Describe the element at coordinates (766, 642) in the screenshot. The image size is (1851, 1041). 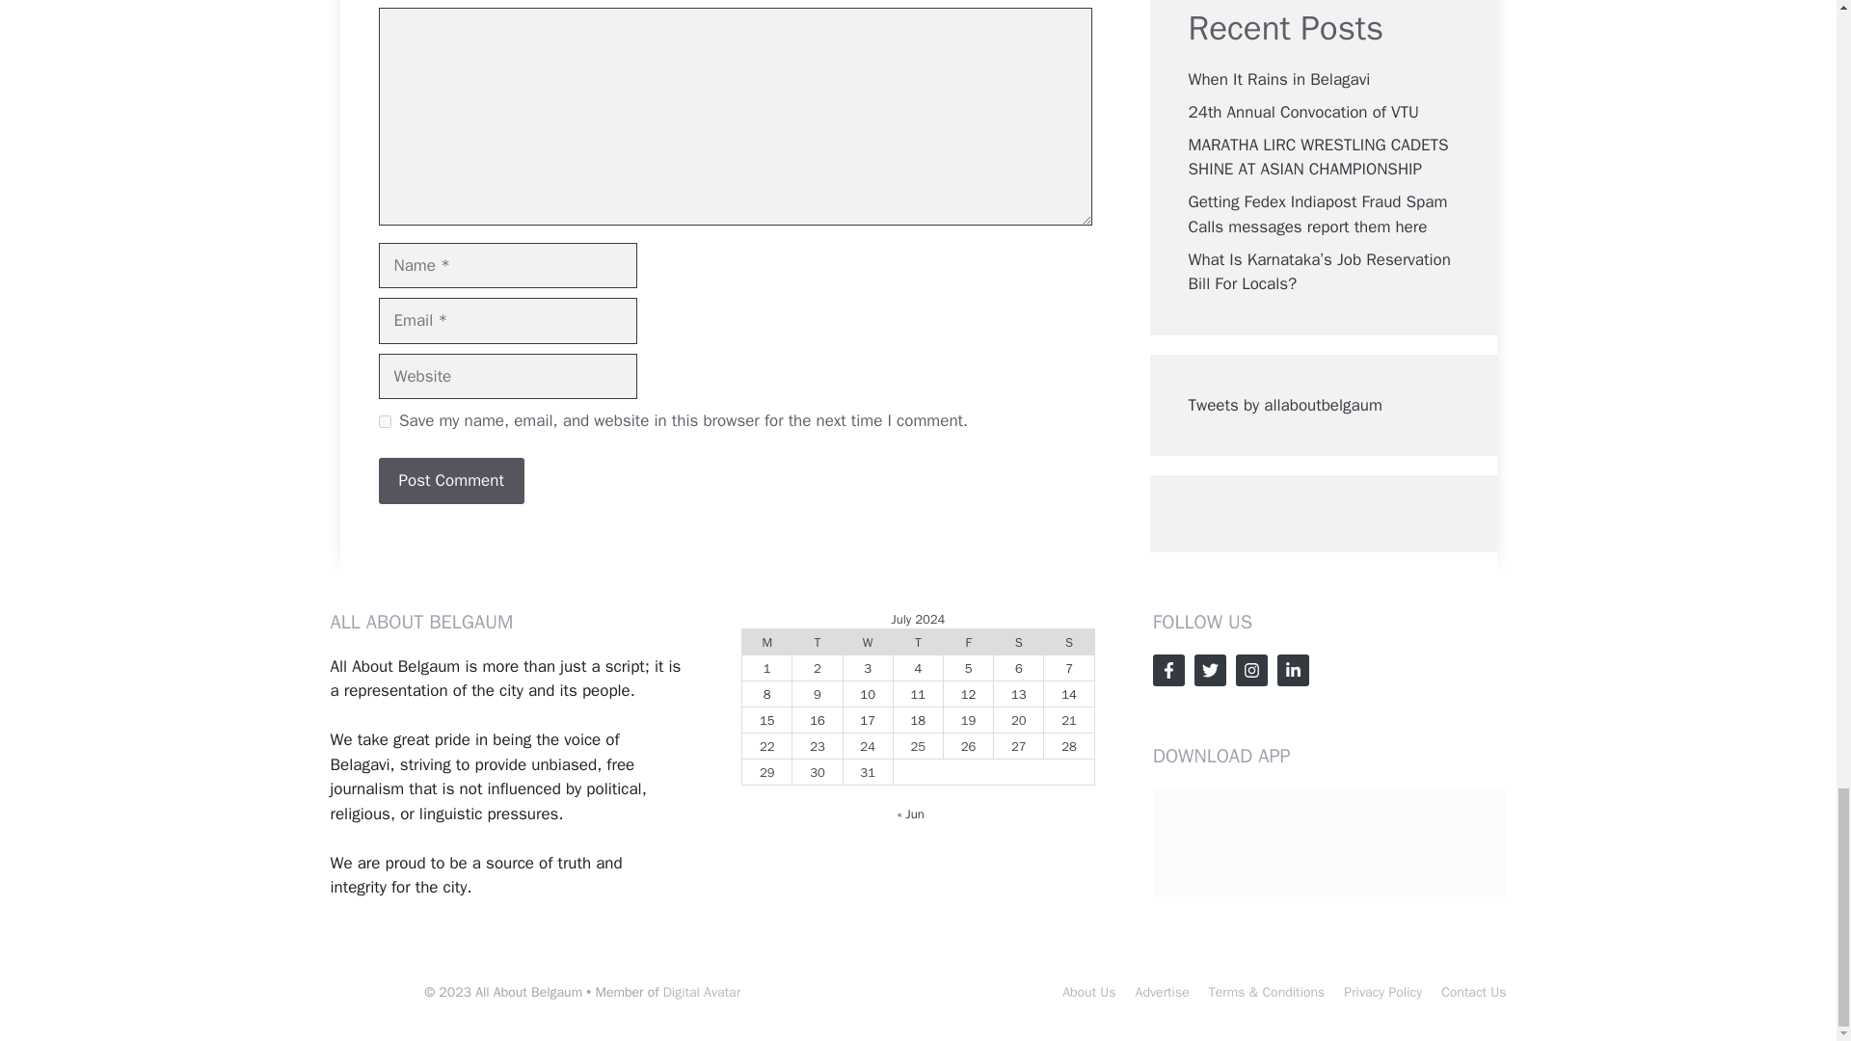
I see `Monday` at that location.